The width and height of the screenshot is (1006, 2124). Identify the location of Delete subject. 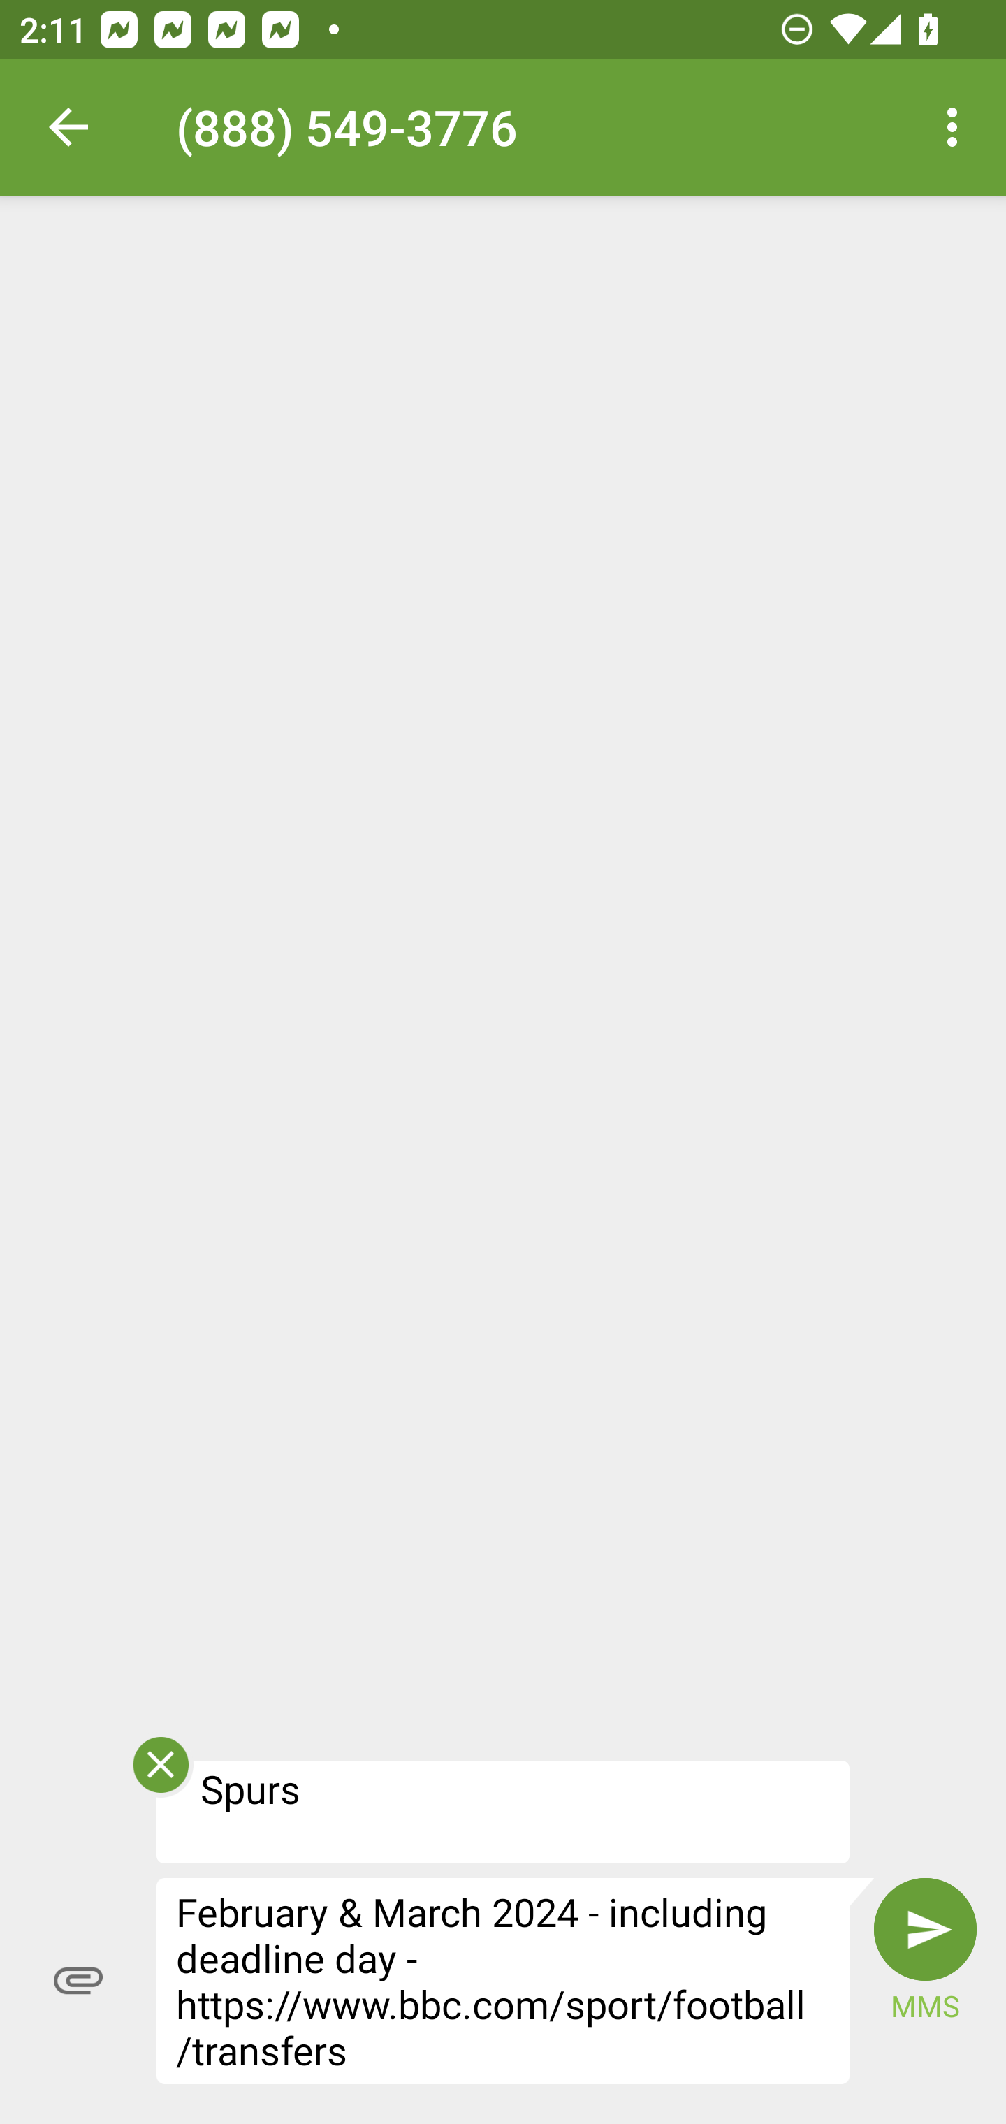
(159, 1773).